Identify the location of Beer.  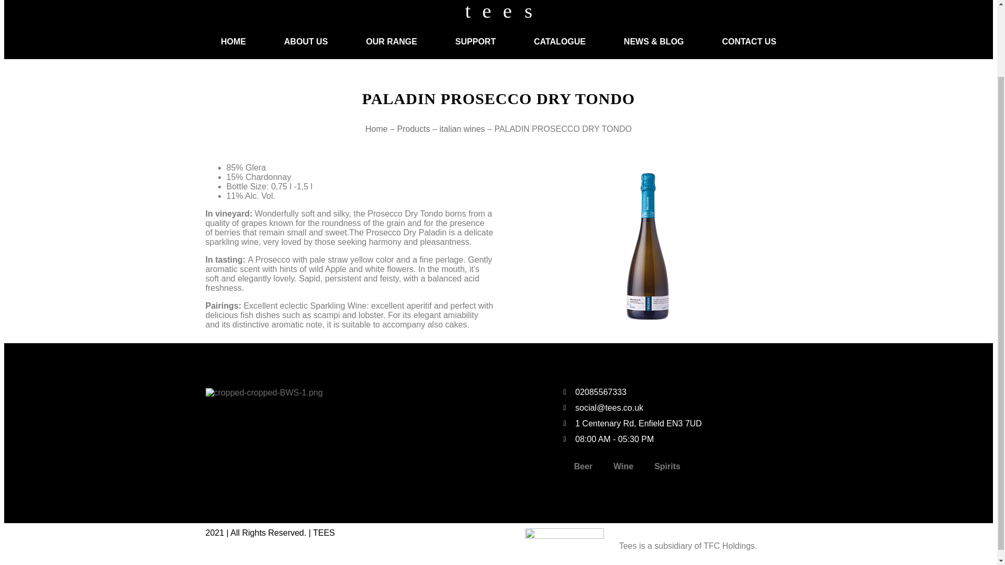
(583, 467).